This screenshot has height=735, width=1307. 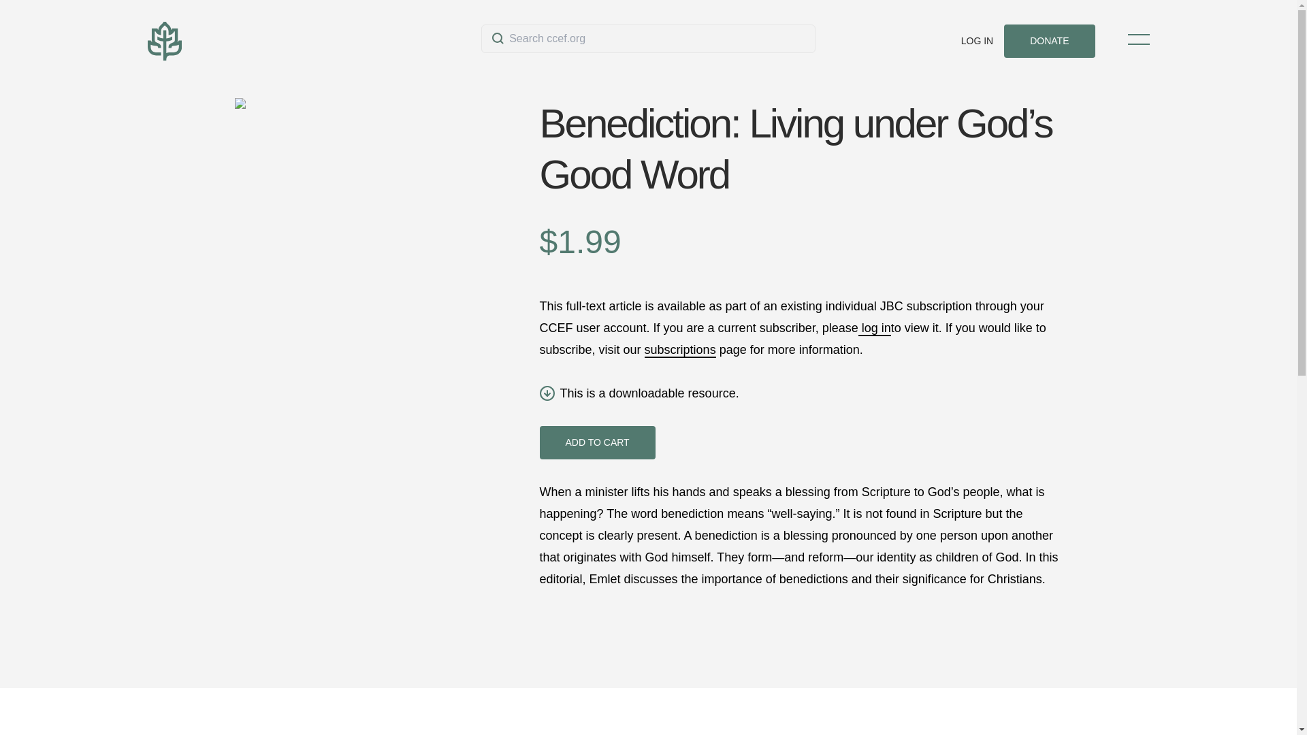 I want to click on LOG IN, so click(x=977, y=41).